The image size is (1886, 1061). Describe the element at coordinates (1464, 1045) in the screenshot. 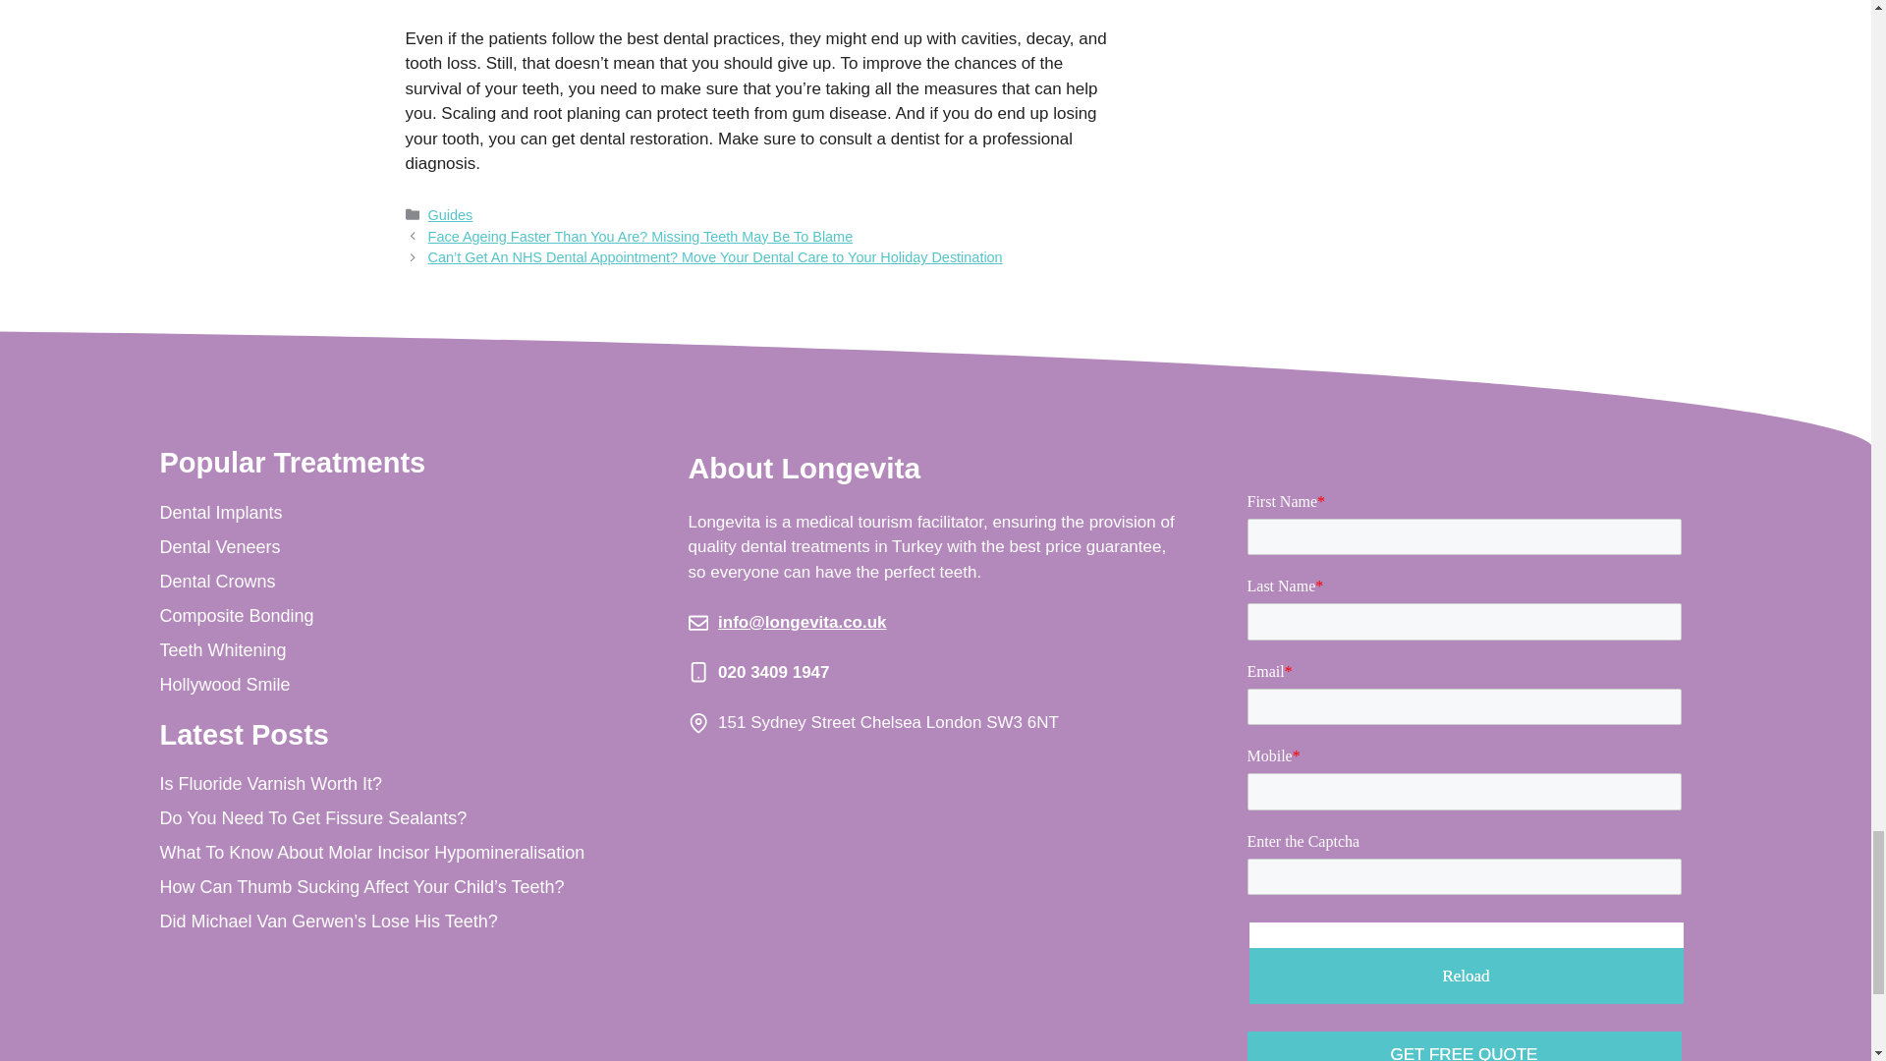

I see `GET FREE QUOTE` at that location.